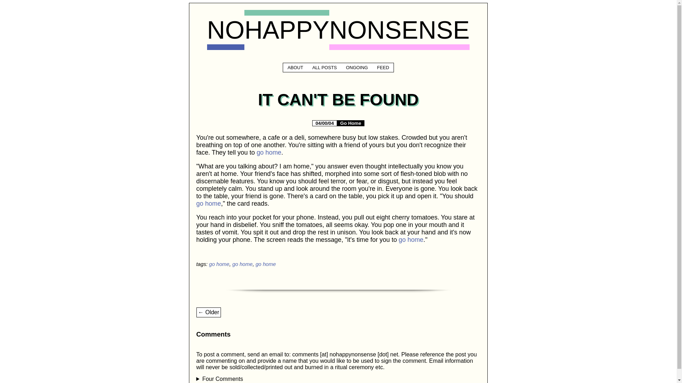 This screenshot has width=682, height=383. What do you see at coordinates (296, 67) in the screenshot?
I see `ABOUT` at bounding box center [296, 67].